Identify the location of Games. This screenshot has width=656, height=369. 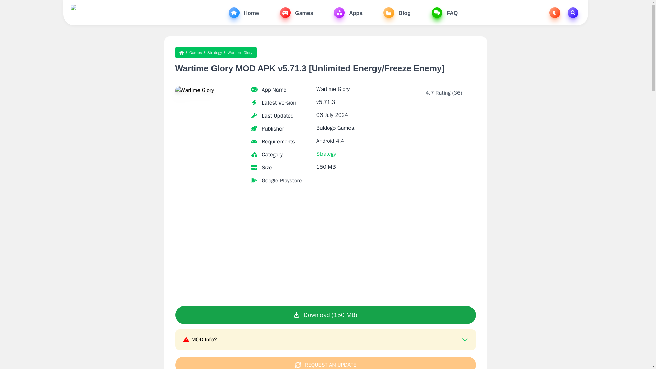
(195, 53).